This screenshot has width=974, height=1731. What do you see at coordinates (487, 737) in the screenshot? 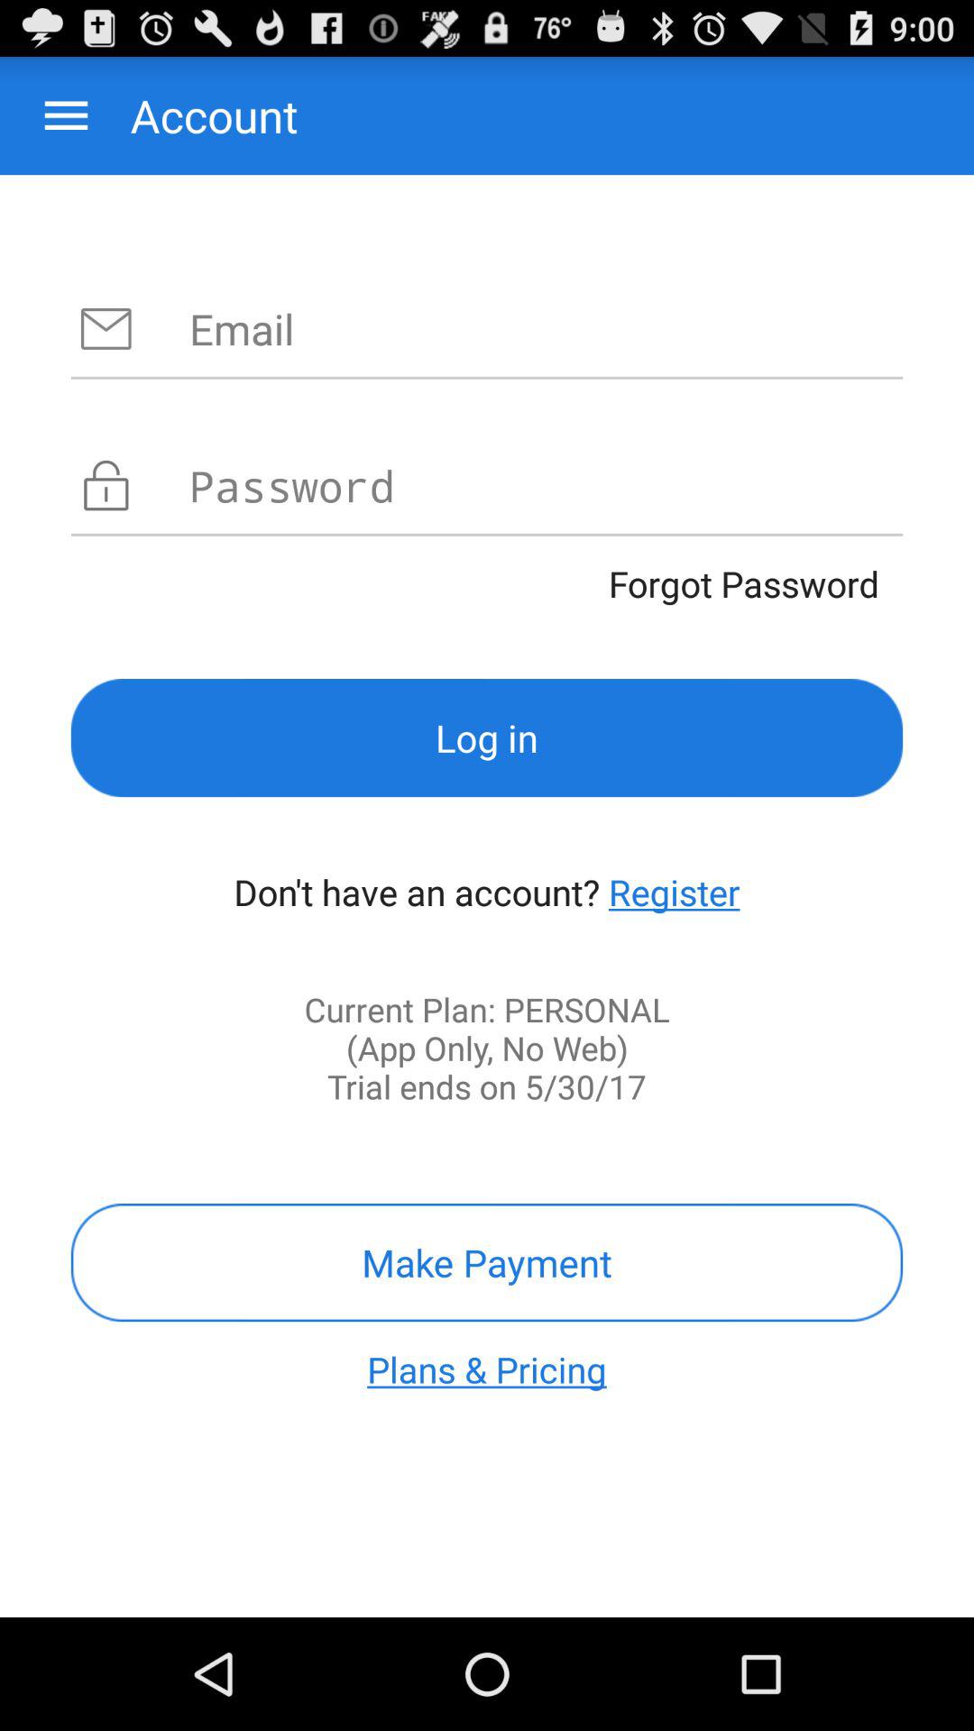
I see `press item below the forgot password app` at bounding box center [487, 737].